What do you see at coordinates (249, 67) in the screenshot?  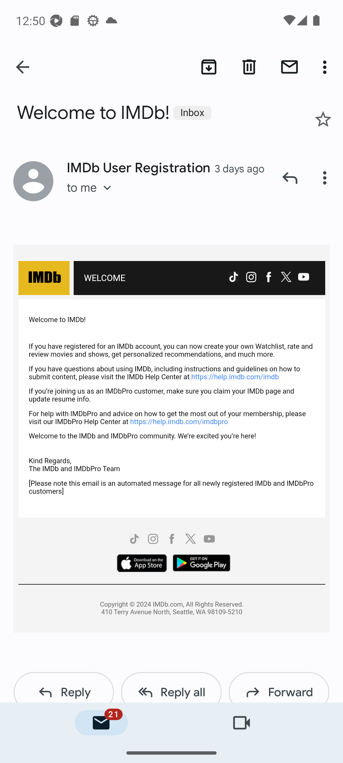 I see `Delete` at bounding box center [249, 67].